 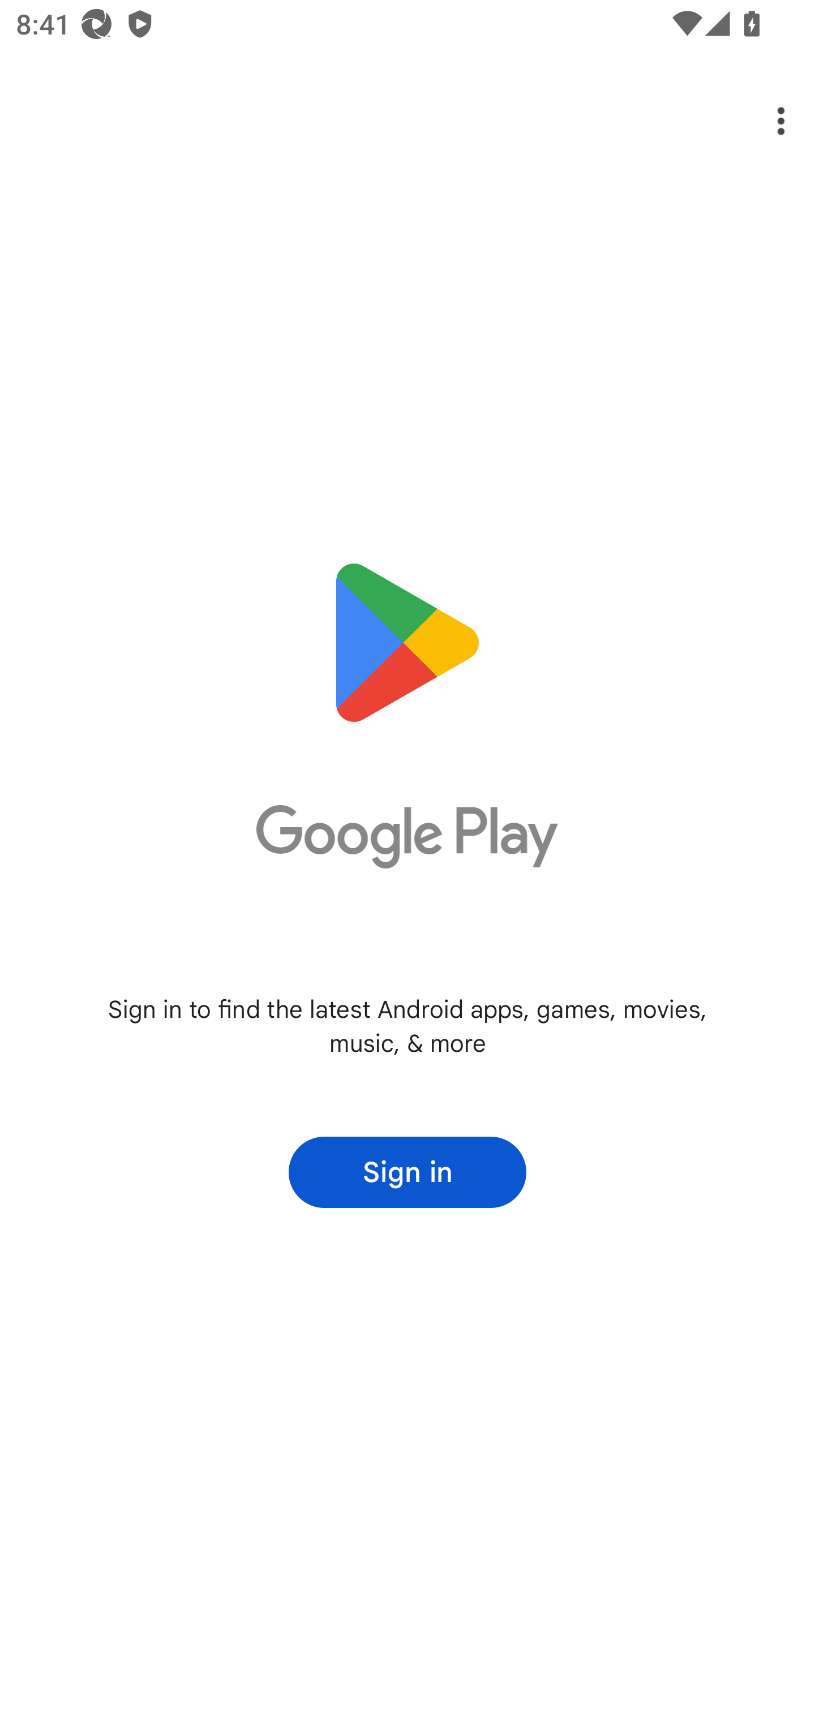 I want to click on Options, so click(x=765, y=121).